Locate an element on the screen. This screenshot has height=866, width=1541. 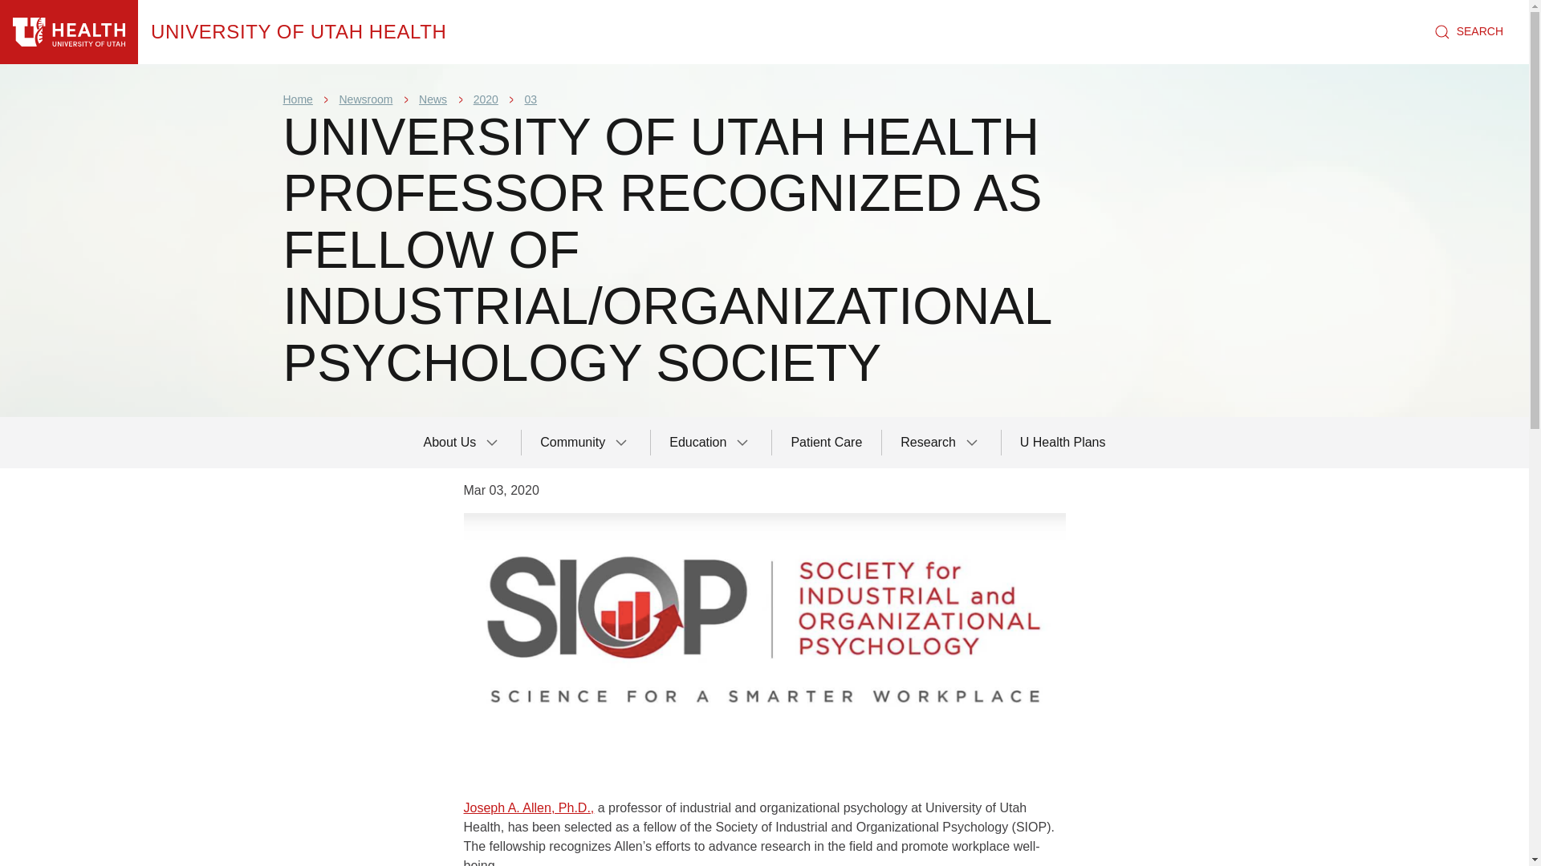
News is located at coordinates (433, 99).